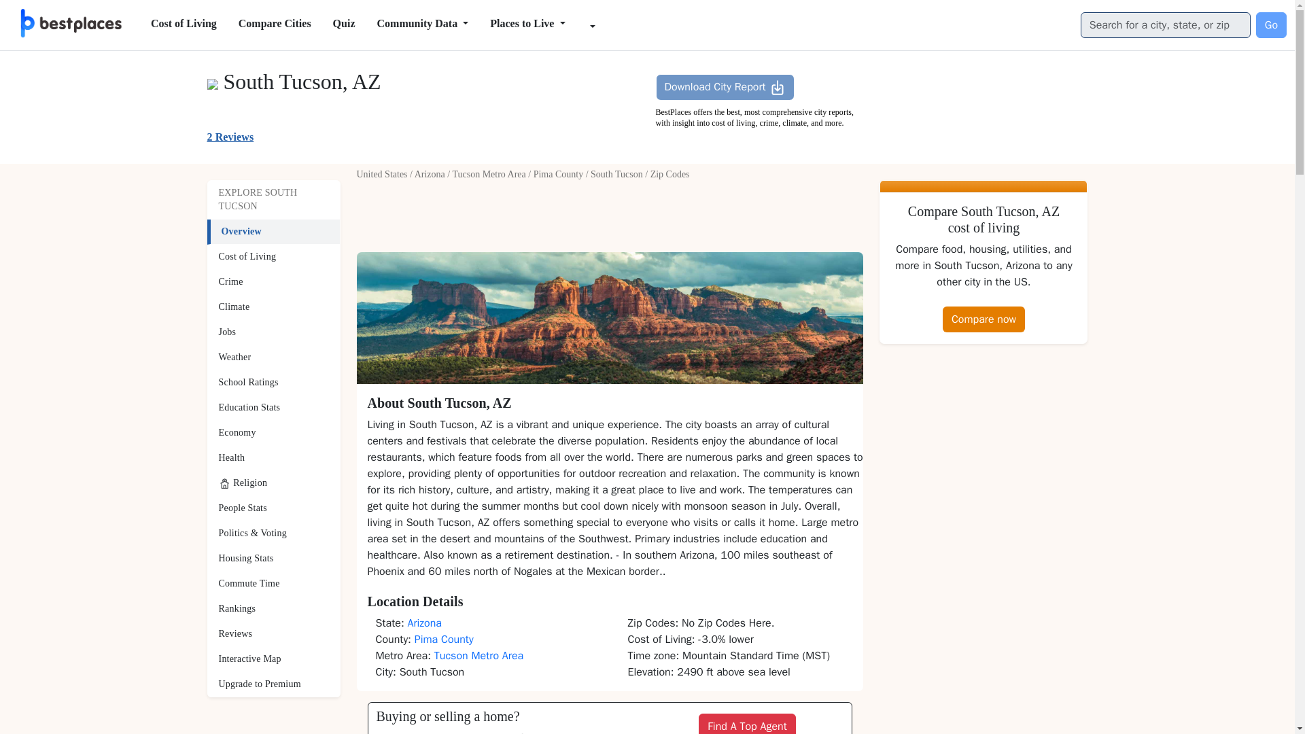 This screenshot has width=1305, height=734. I want to click on Download City Report, so click(724, 87).